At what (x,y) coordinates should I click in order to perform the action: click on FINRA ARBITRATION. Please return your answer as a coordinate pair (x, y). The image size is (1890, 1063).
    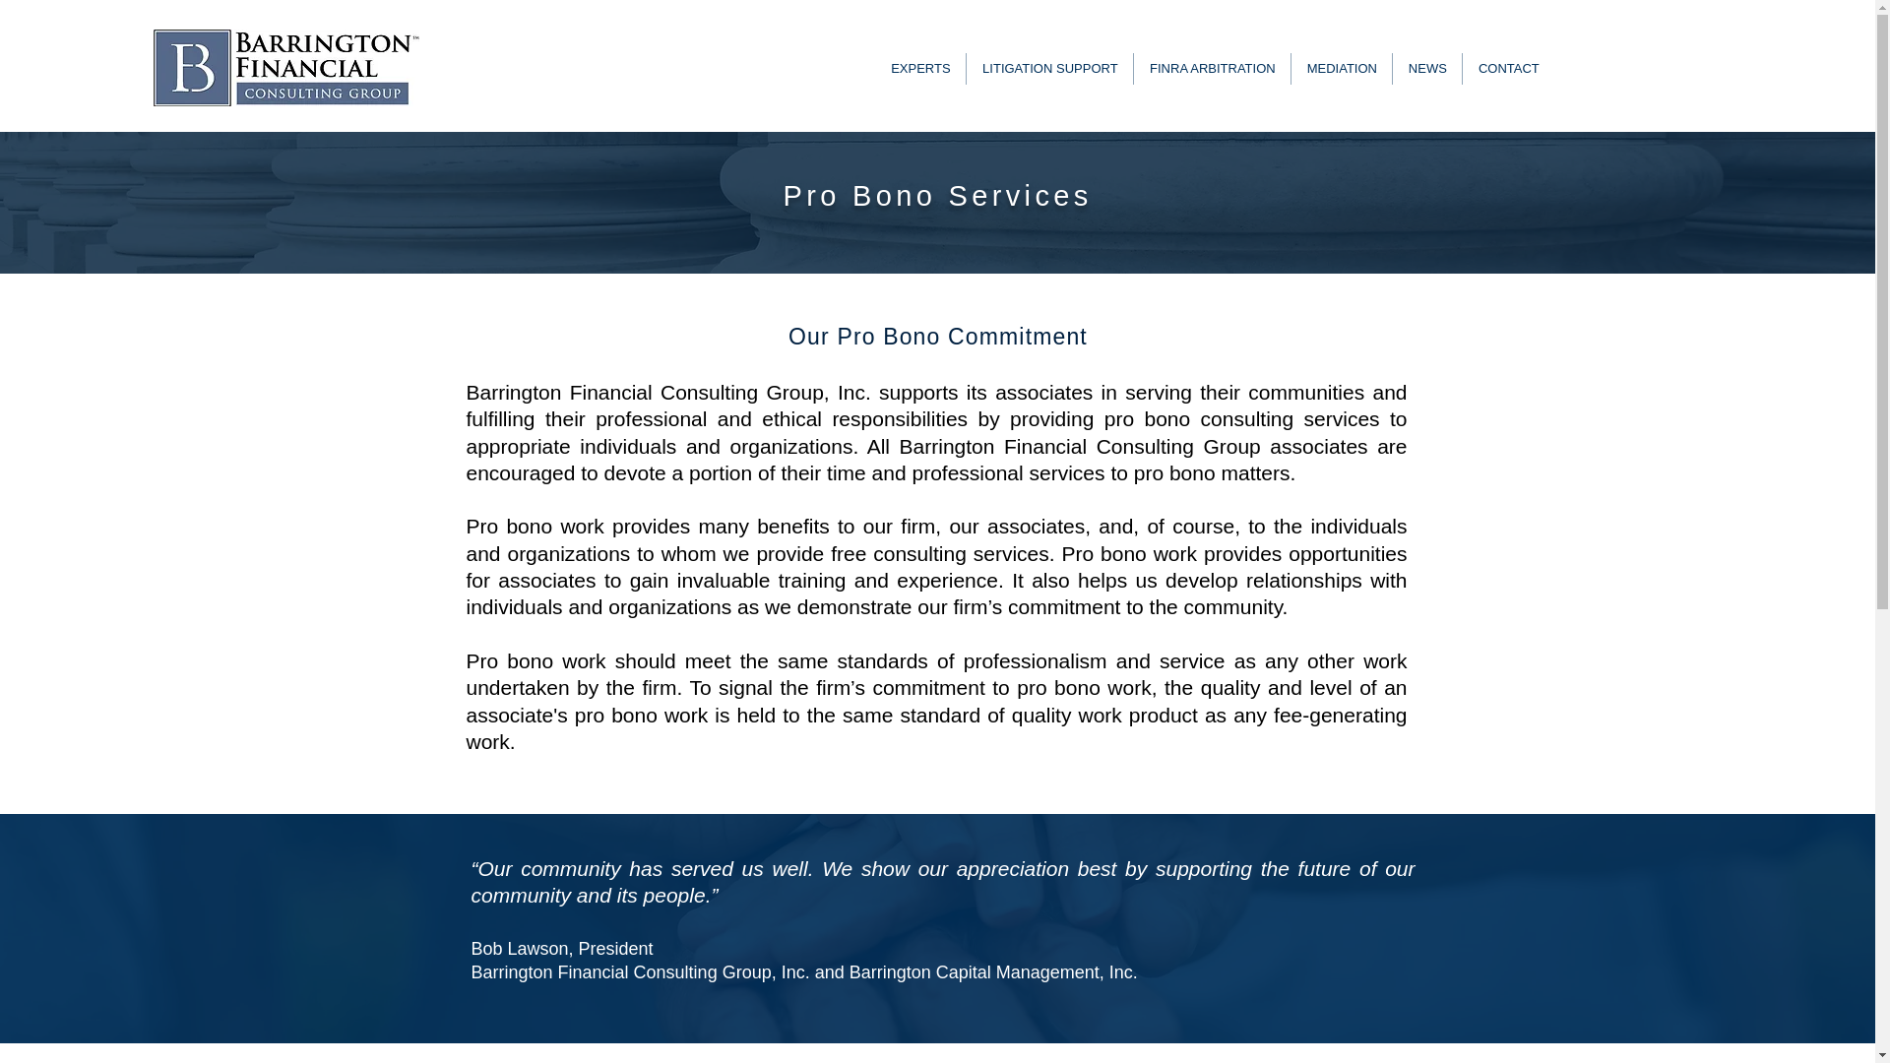
    Looking at the image, I should click on (1211, 69).